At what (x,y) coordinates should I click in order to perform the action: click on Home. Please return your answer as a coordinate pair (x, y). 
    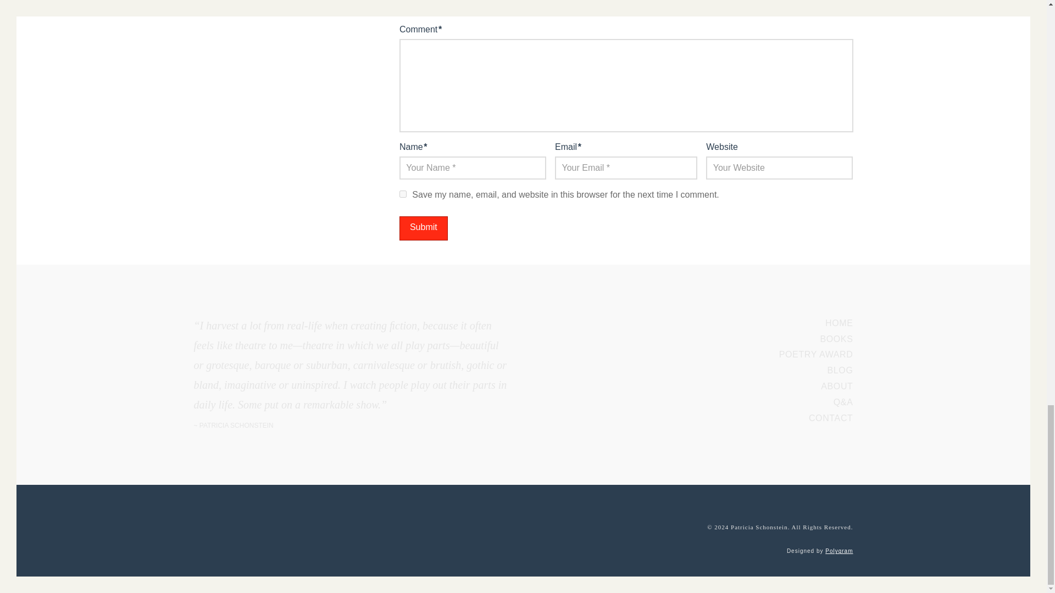
    Looking at the image, I should click on (843, 402).